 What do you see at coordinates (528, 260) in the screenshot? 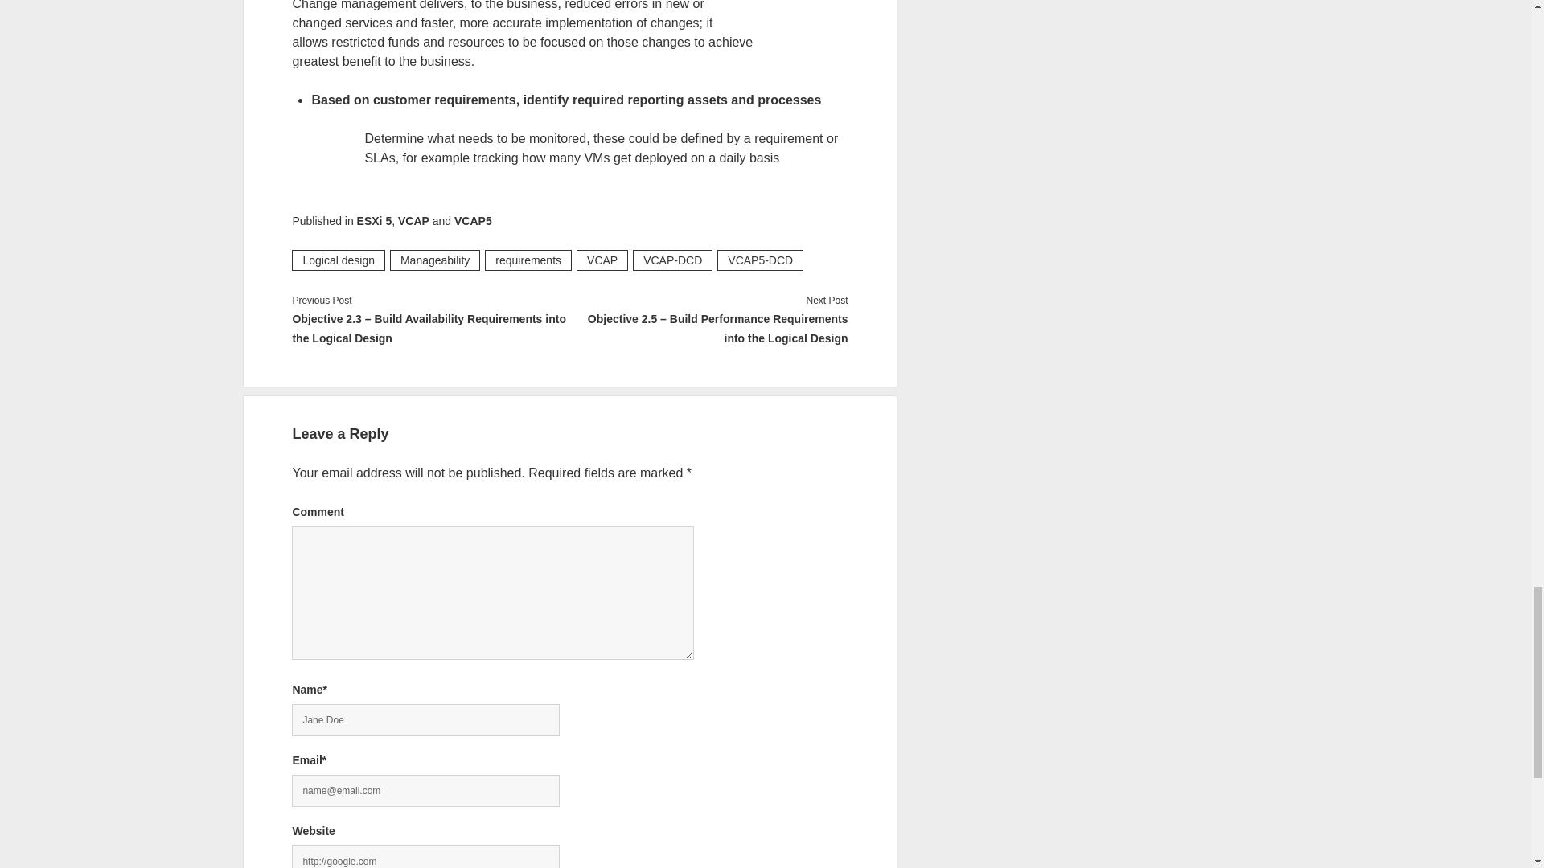
I see `View all posts tagged requirements` at bounding box center [528, 260].